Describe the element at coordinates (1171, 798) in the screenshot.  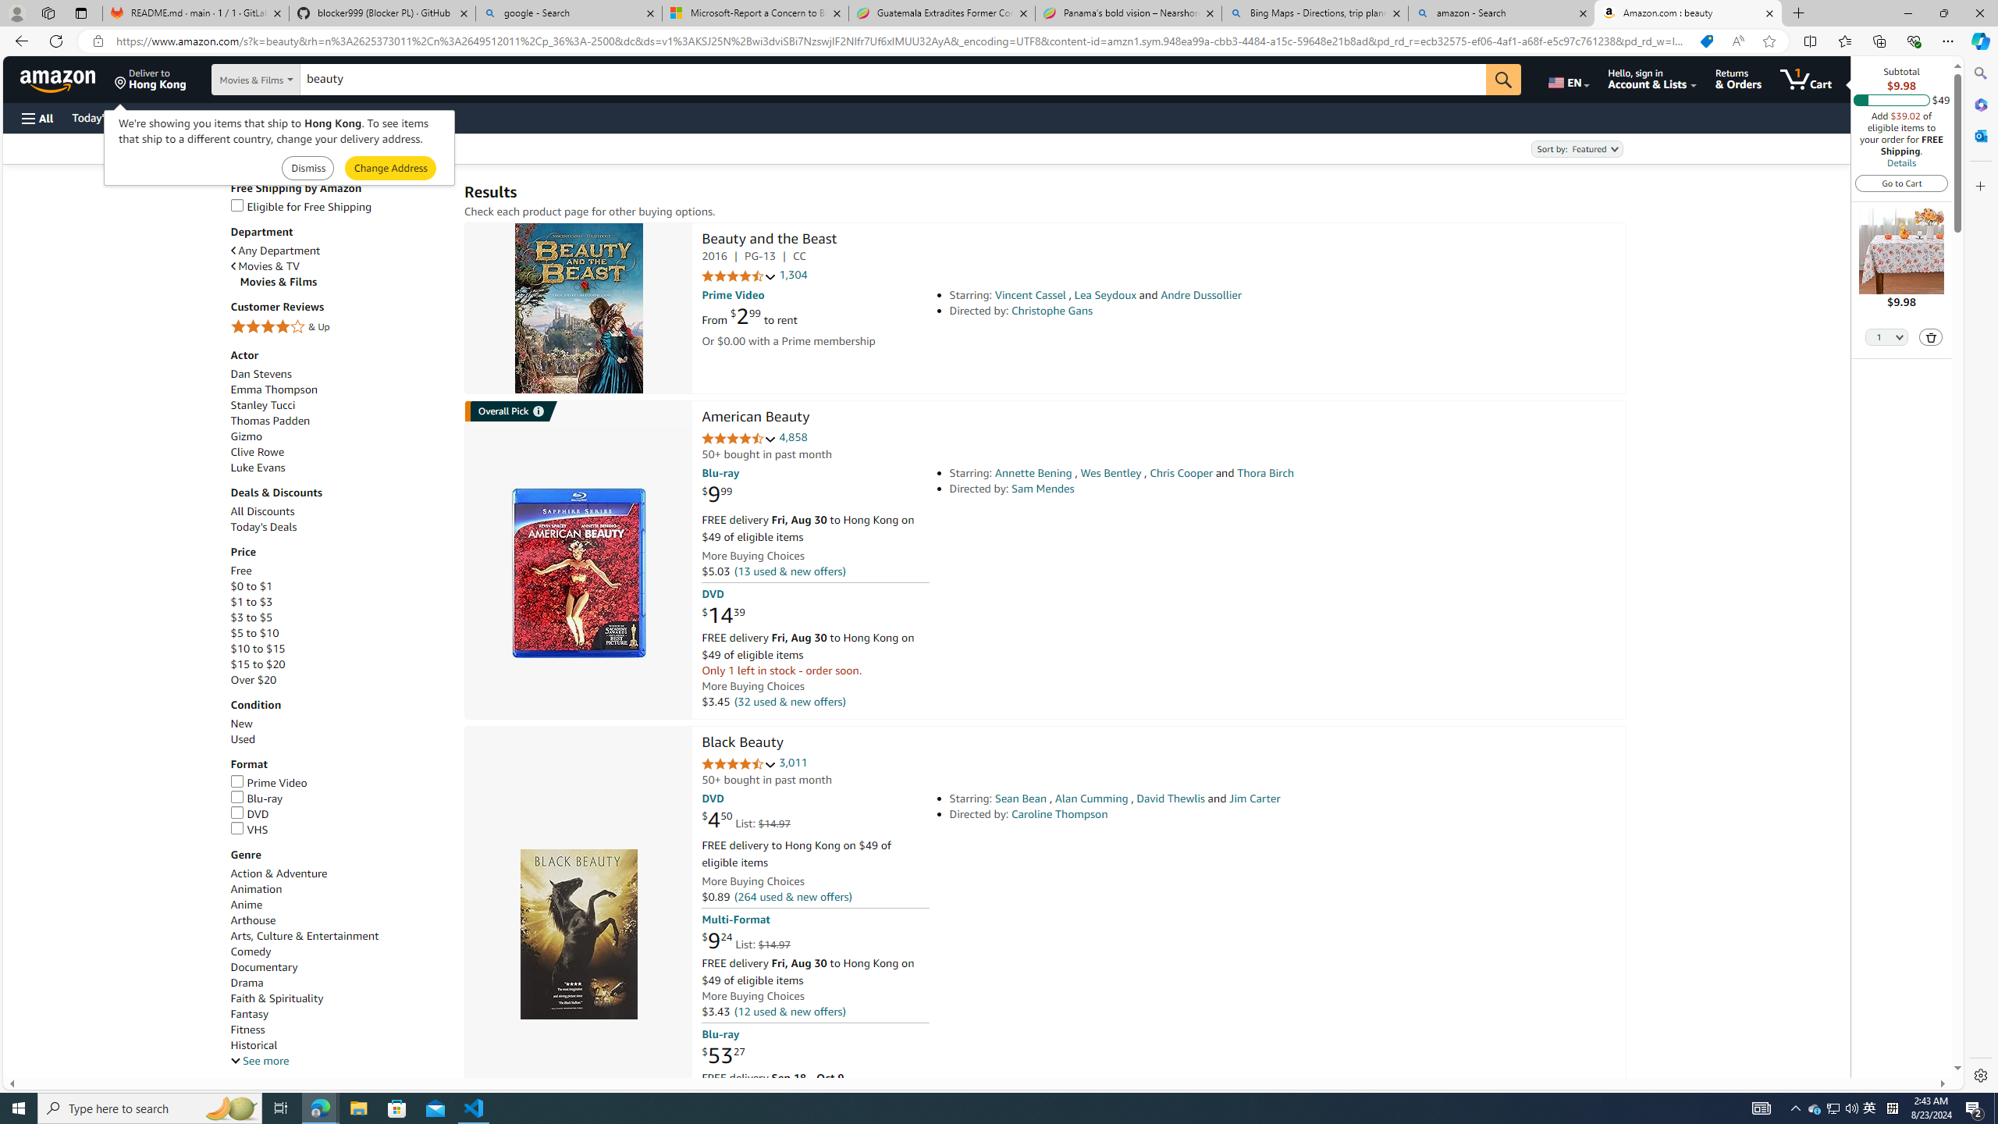
I see `David Thewlis` at that location.